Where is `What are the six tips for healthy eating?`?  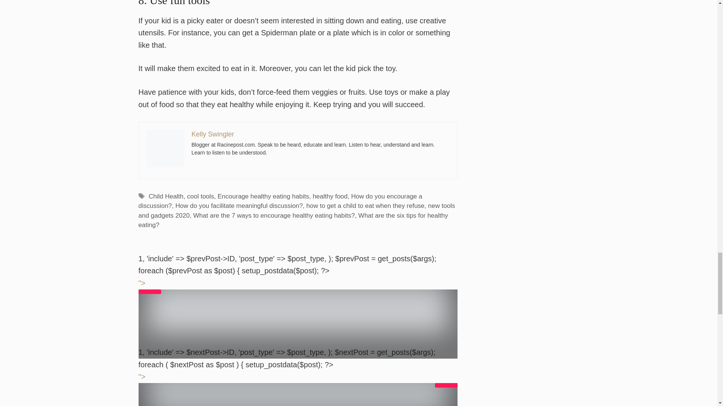 What are the six tips for healthy eating? is located at coordinates (293, 220).